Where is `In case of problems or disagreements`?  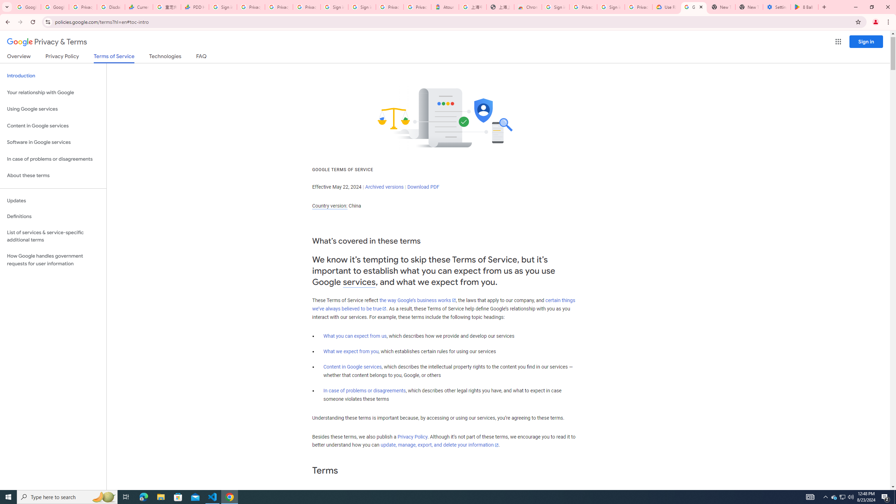 In case of problems or disagreements is located at coordinates (365, 391).